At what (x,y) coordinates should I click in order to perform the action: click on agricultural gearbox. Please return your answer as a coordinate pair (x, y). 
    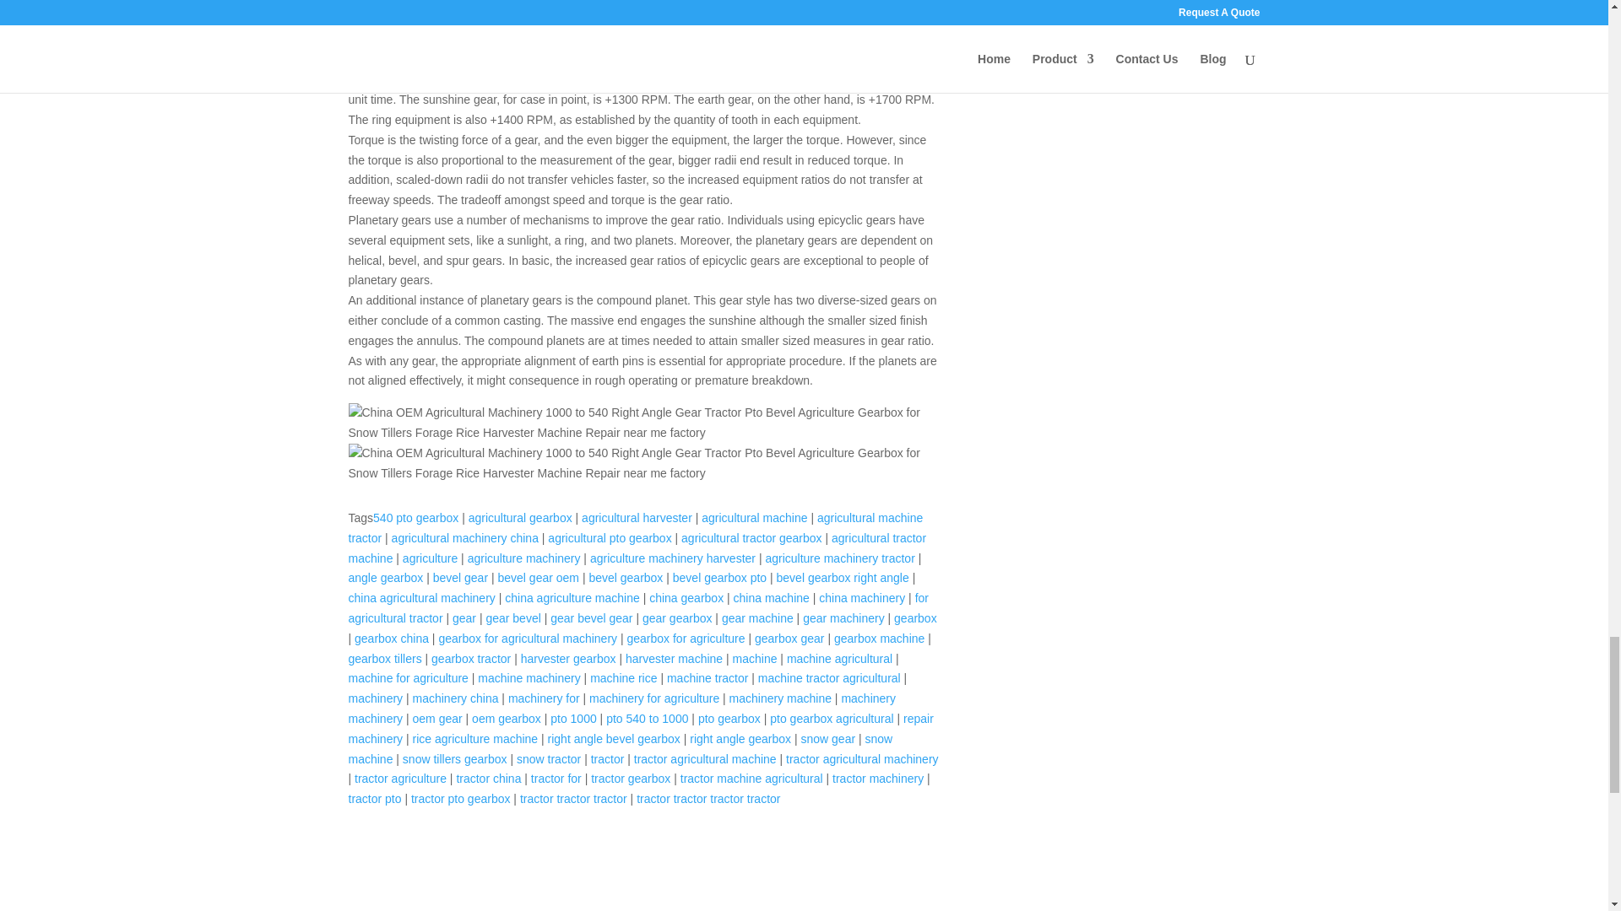
    Looking at the image, I should click on (520, 518).